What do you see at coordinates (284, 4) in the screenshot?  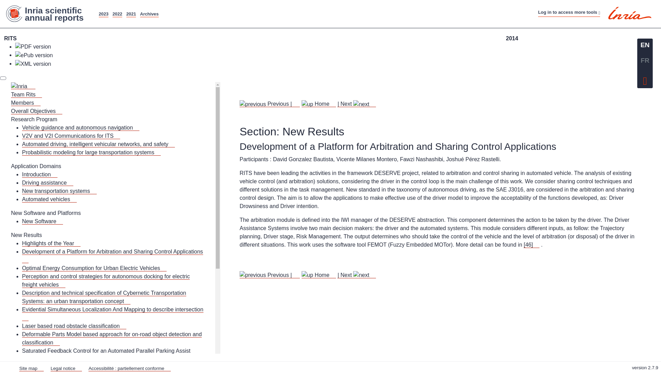 I see `Main content` at bounding box center [284, 4].